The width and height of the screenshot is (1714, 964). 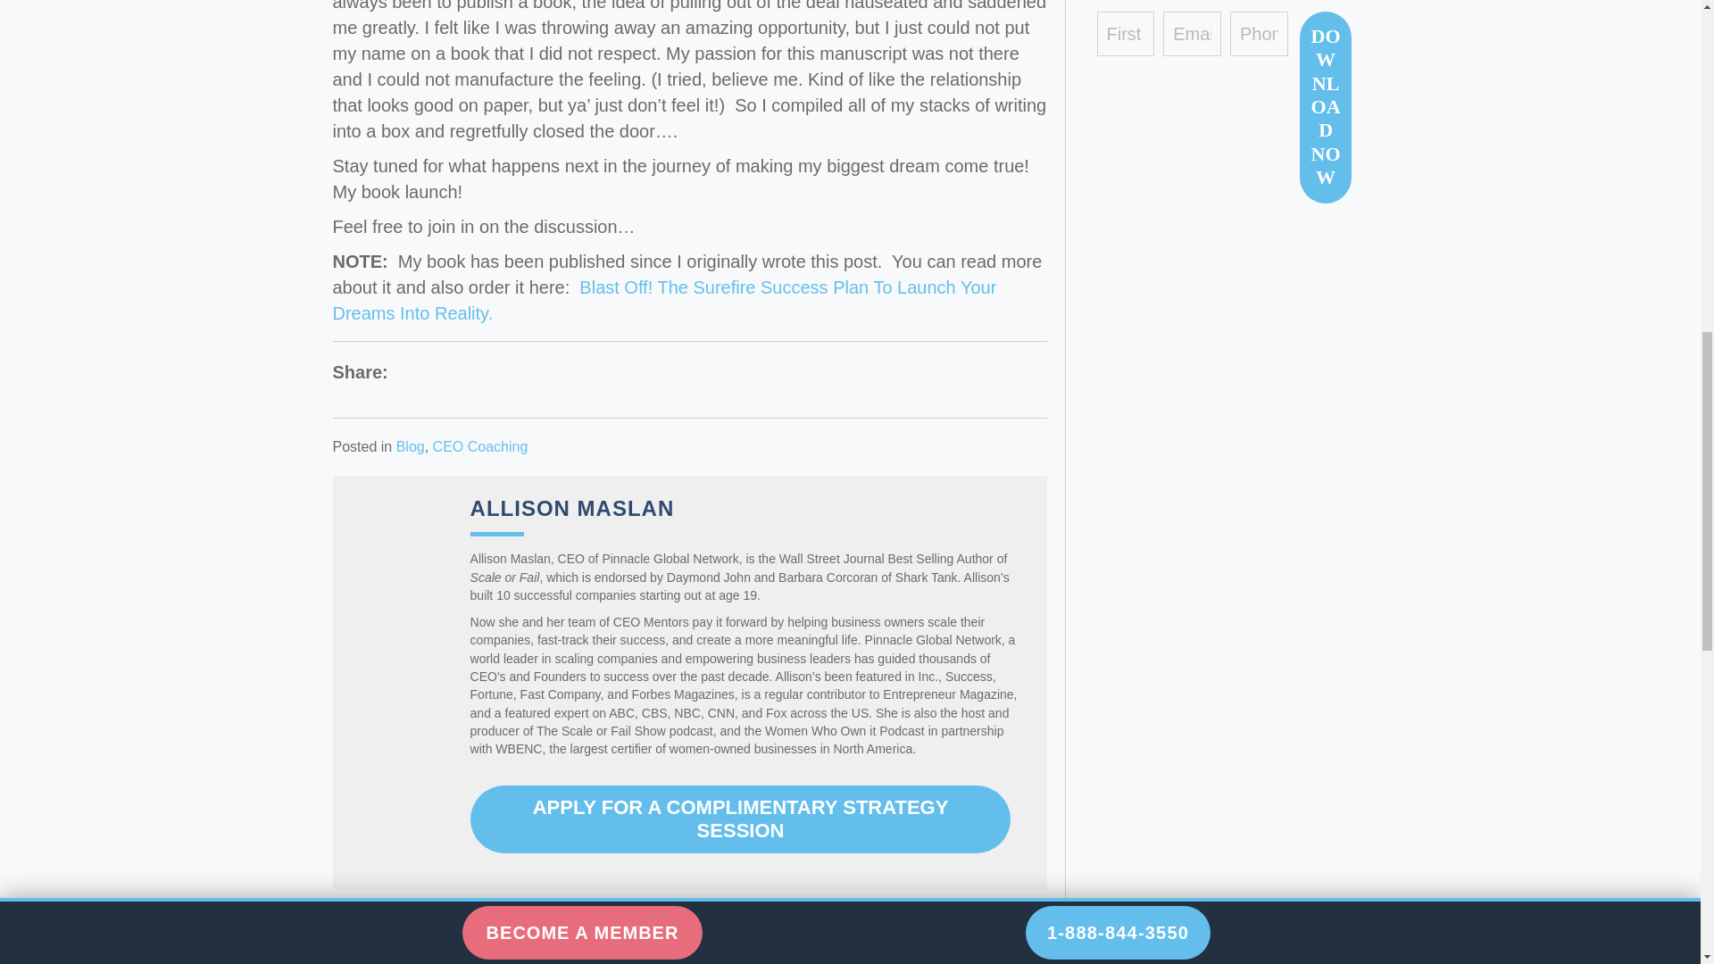 I want to click on APPLY FOR A COMPLIMENTARY STRATEGY SESSION, so click(x=740, y=819).